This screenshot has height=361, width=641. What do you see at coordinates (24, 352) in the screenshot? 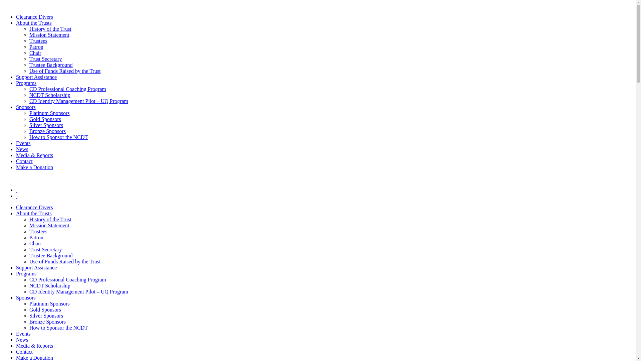
I see `Contact` at bounding box center [24, 352].